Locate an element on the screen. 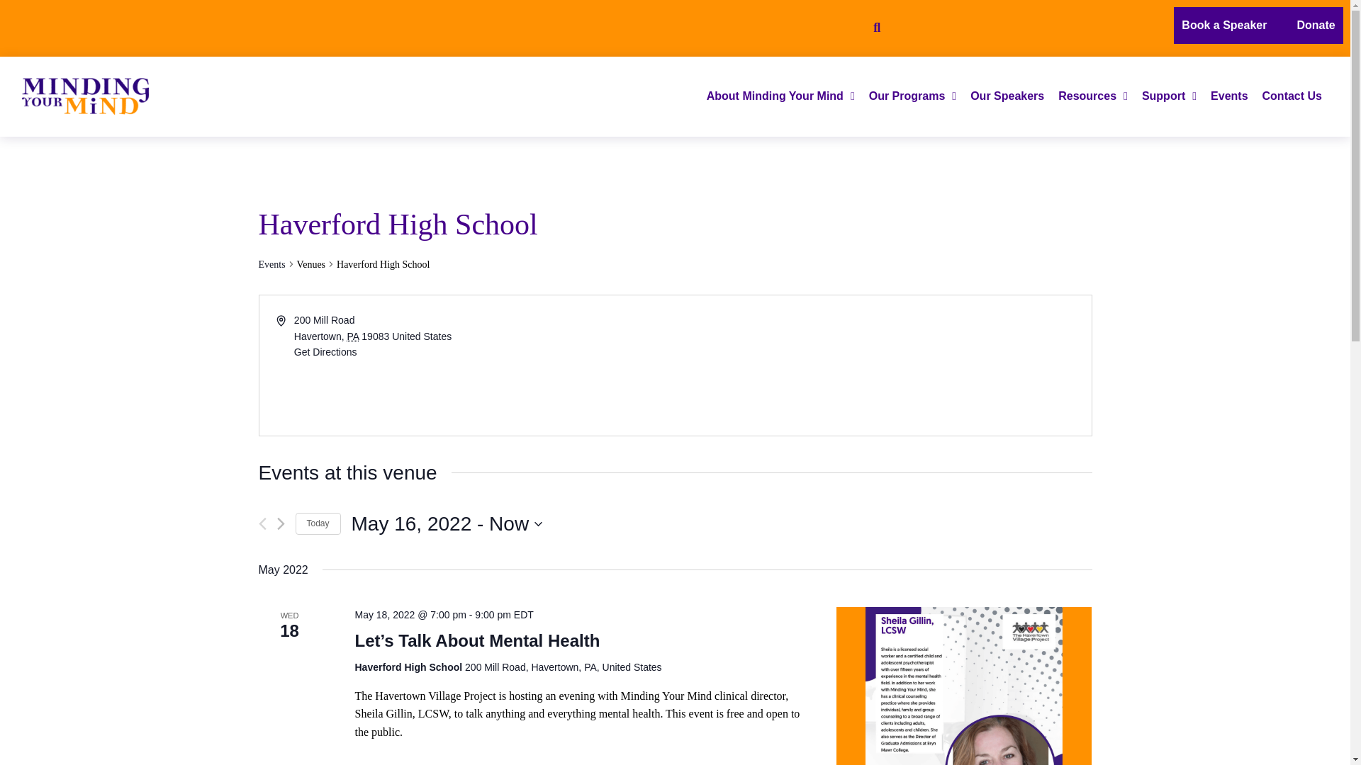 The height and width of the screenshot is (765, 1361). Book a Speaker is located at coordinates (1223, 25).